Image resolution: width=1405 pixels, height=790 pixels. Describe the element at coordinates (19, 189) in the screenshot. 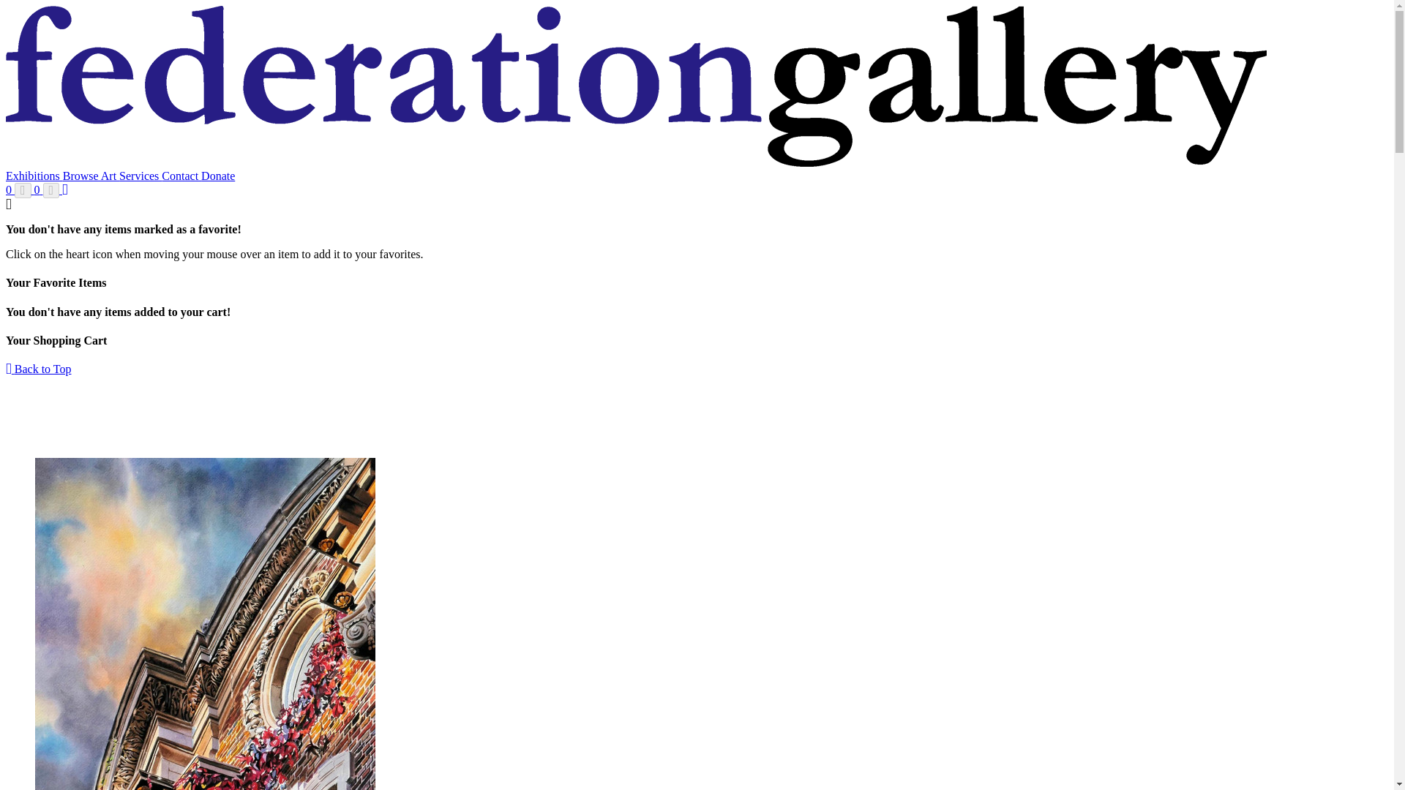

I see `0` at that location.